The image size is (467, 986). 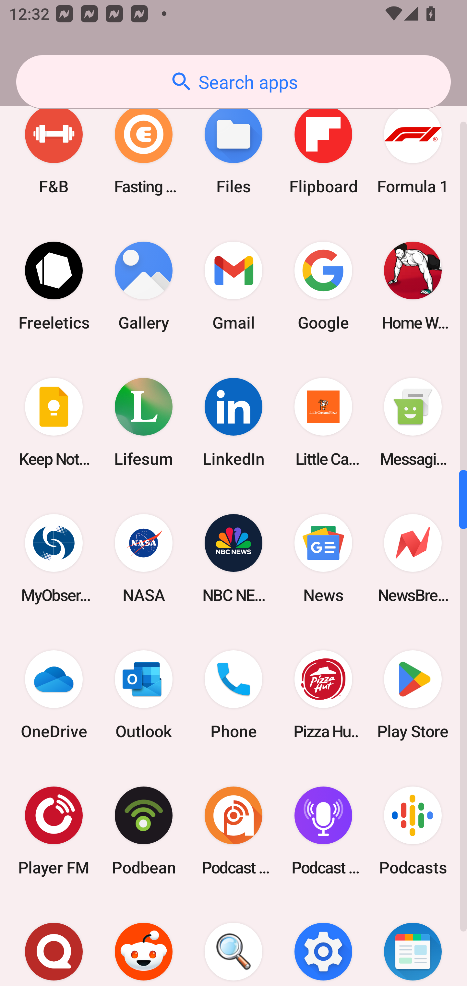 What do you see at coordinates (413, 695) in the screenshot?
I see `Play Store` at bounding box center [413, 695].